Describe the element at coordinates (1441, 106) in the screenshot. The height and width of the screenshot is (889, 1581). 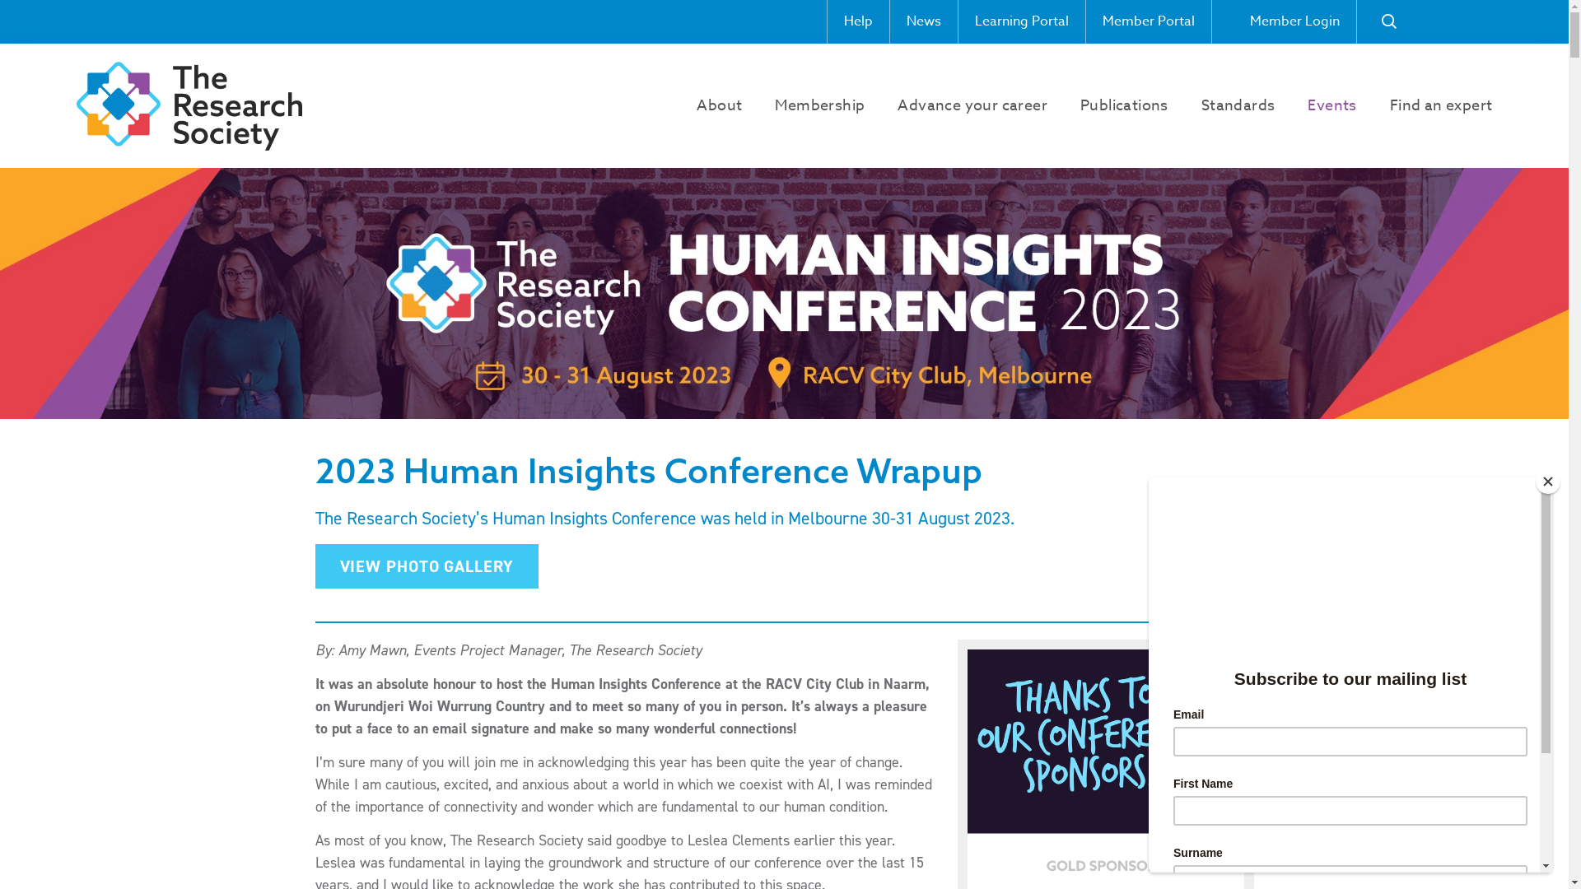
I see `Find an expert` at that location.